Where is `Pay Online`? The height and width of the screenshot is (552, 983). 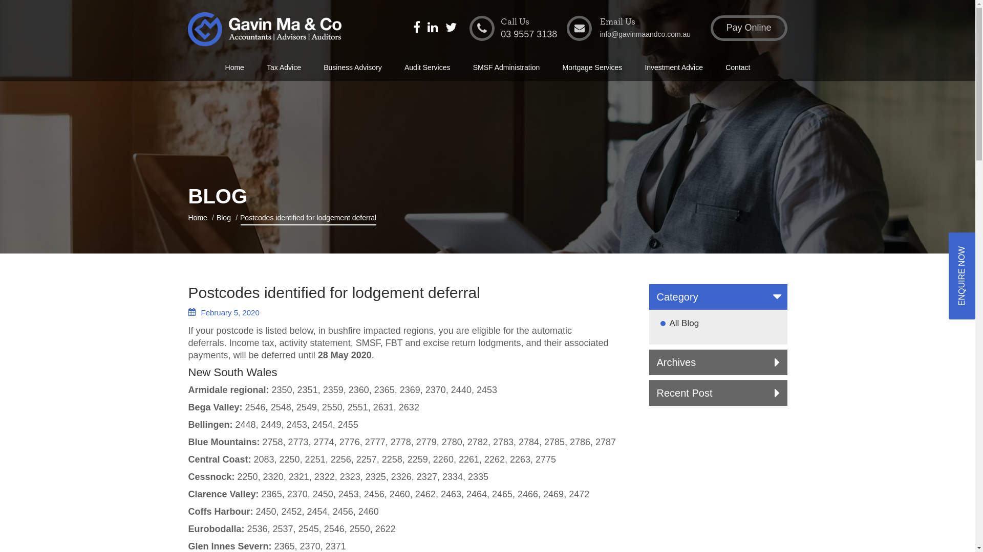 Pay Online is located at coordinates (749, 28).